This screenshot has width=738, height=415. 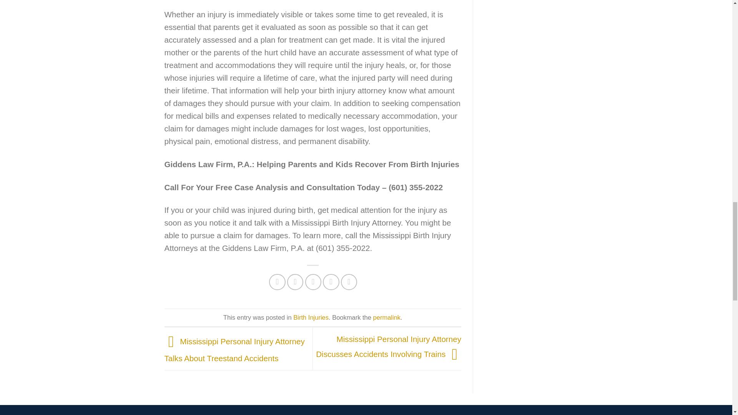 I want to click on Pin on Pinterest, so click(x=331, y=282).